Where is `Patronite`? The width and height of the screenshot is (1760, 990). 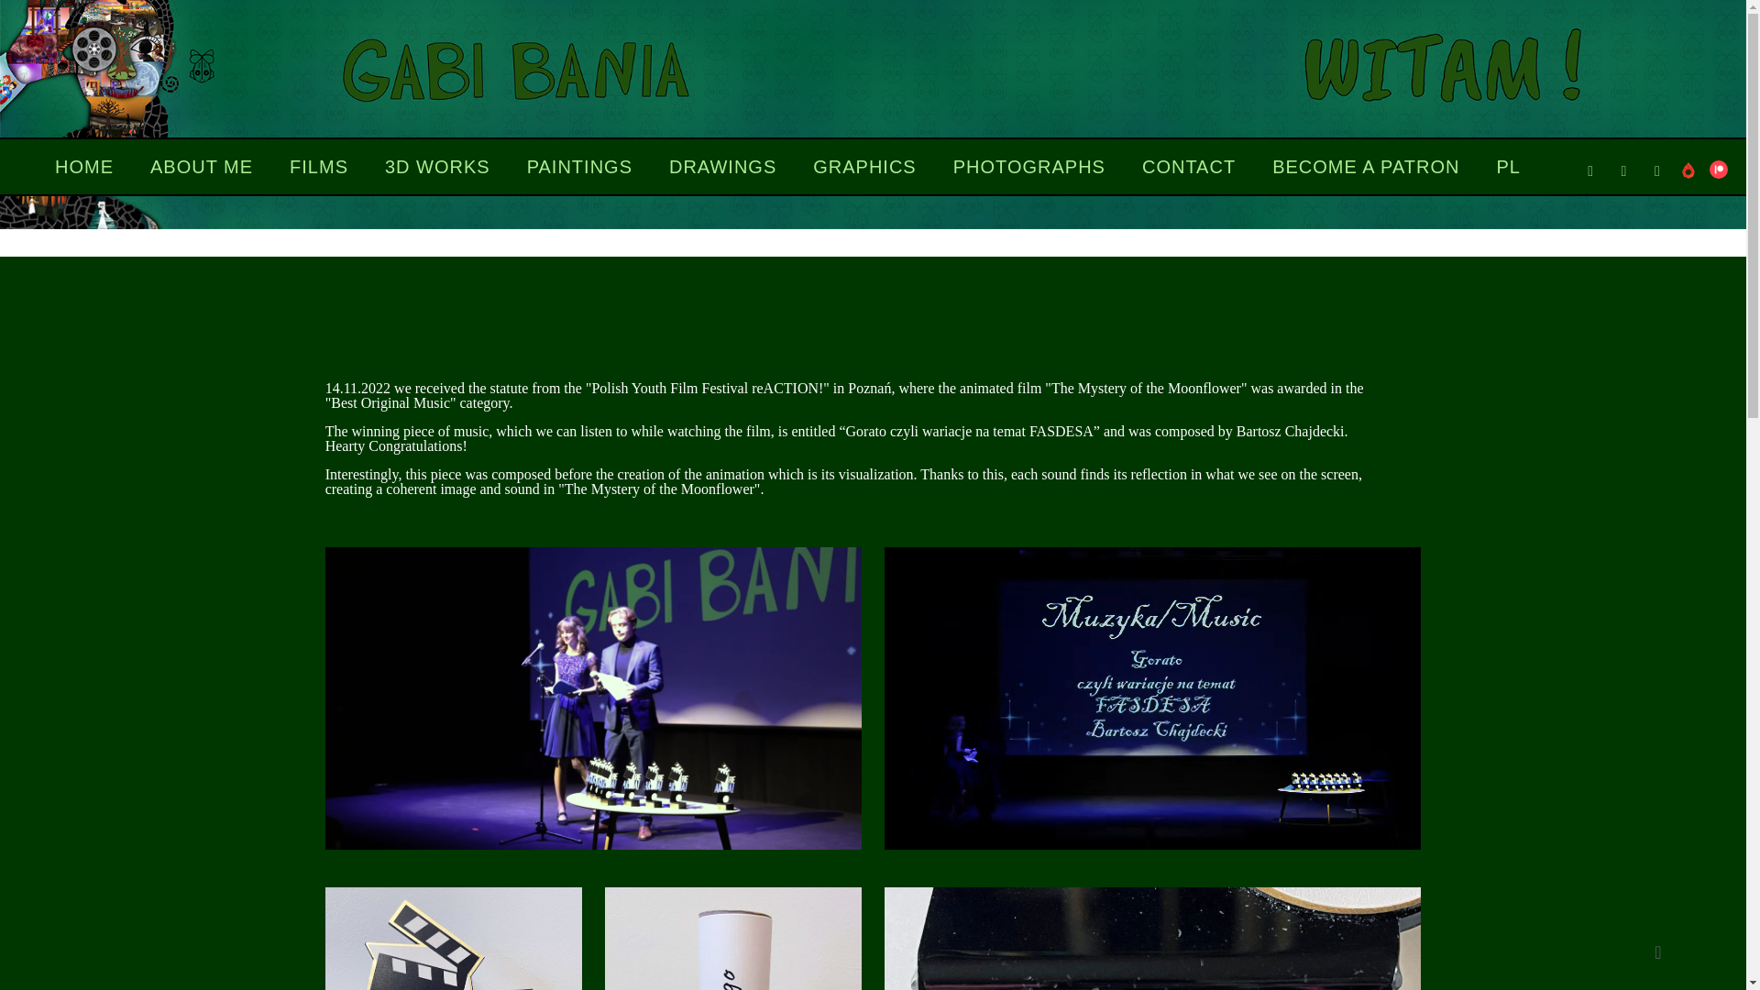 Patronite is located at coordinates (1688, 170).